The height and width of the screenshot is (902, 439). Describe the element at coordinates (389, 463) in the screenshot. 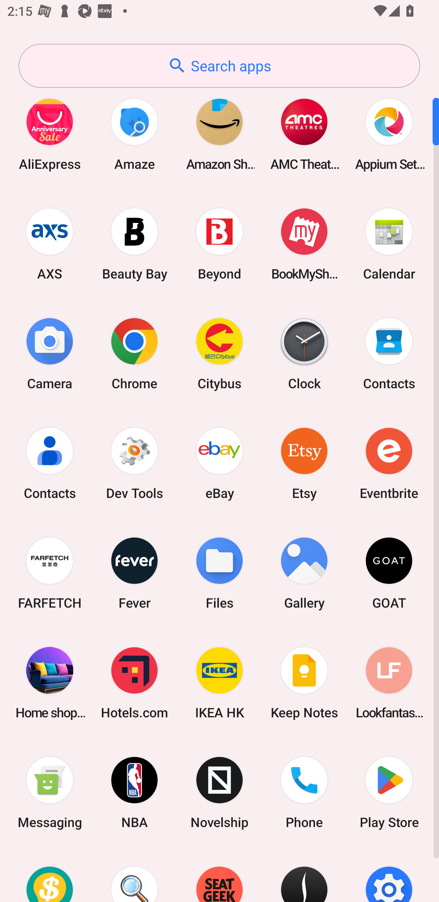

I see `Eventbrite` at that location.